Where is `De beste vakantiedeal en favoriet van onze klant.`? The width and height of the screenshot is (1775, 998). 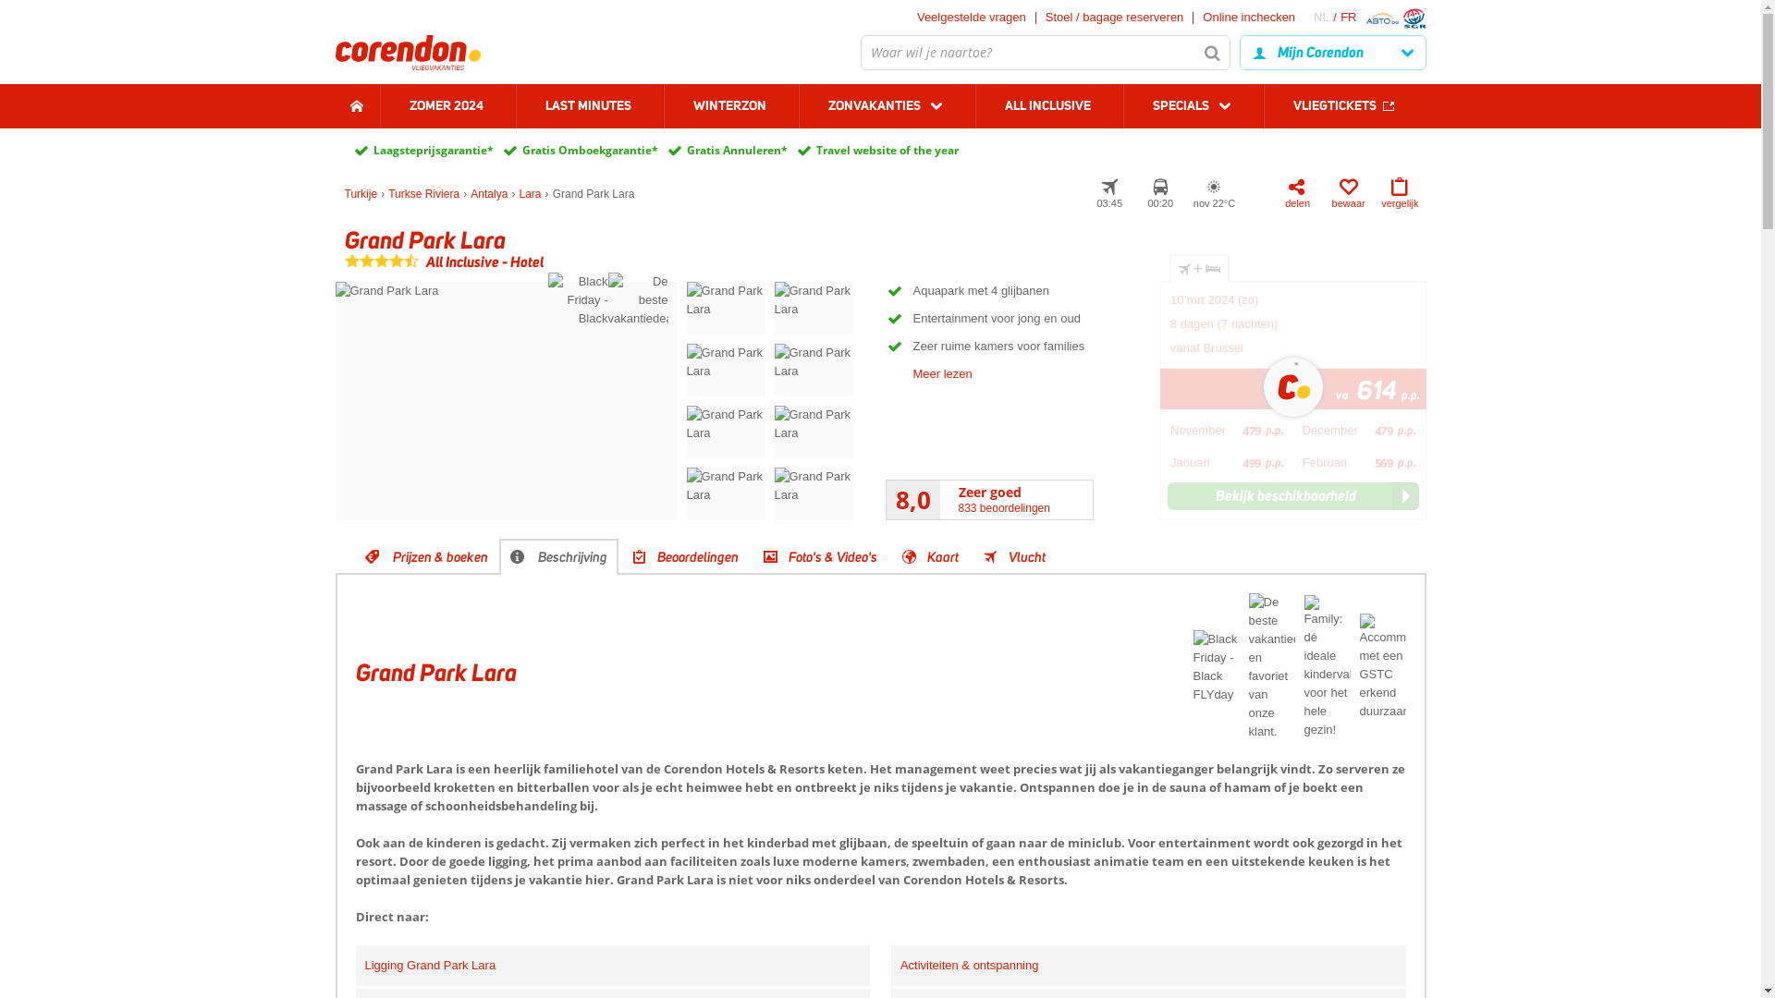
De beste vakantiedeal en favoriet van onze klant. is located at coordinates (638, 303).